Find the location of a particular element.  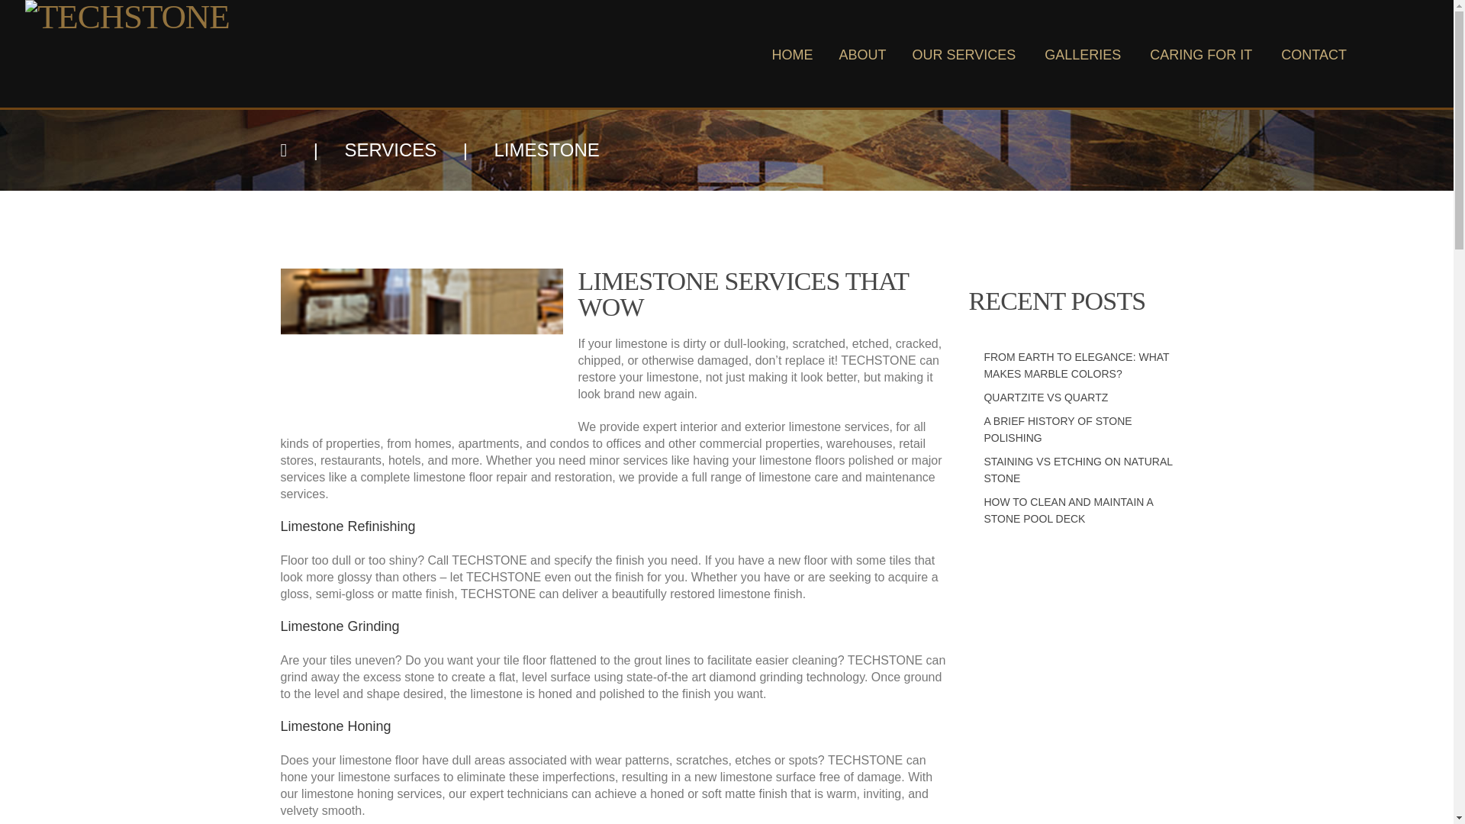

drawing room is located at coordinates (421, 348).